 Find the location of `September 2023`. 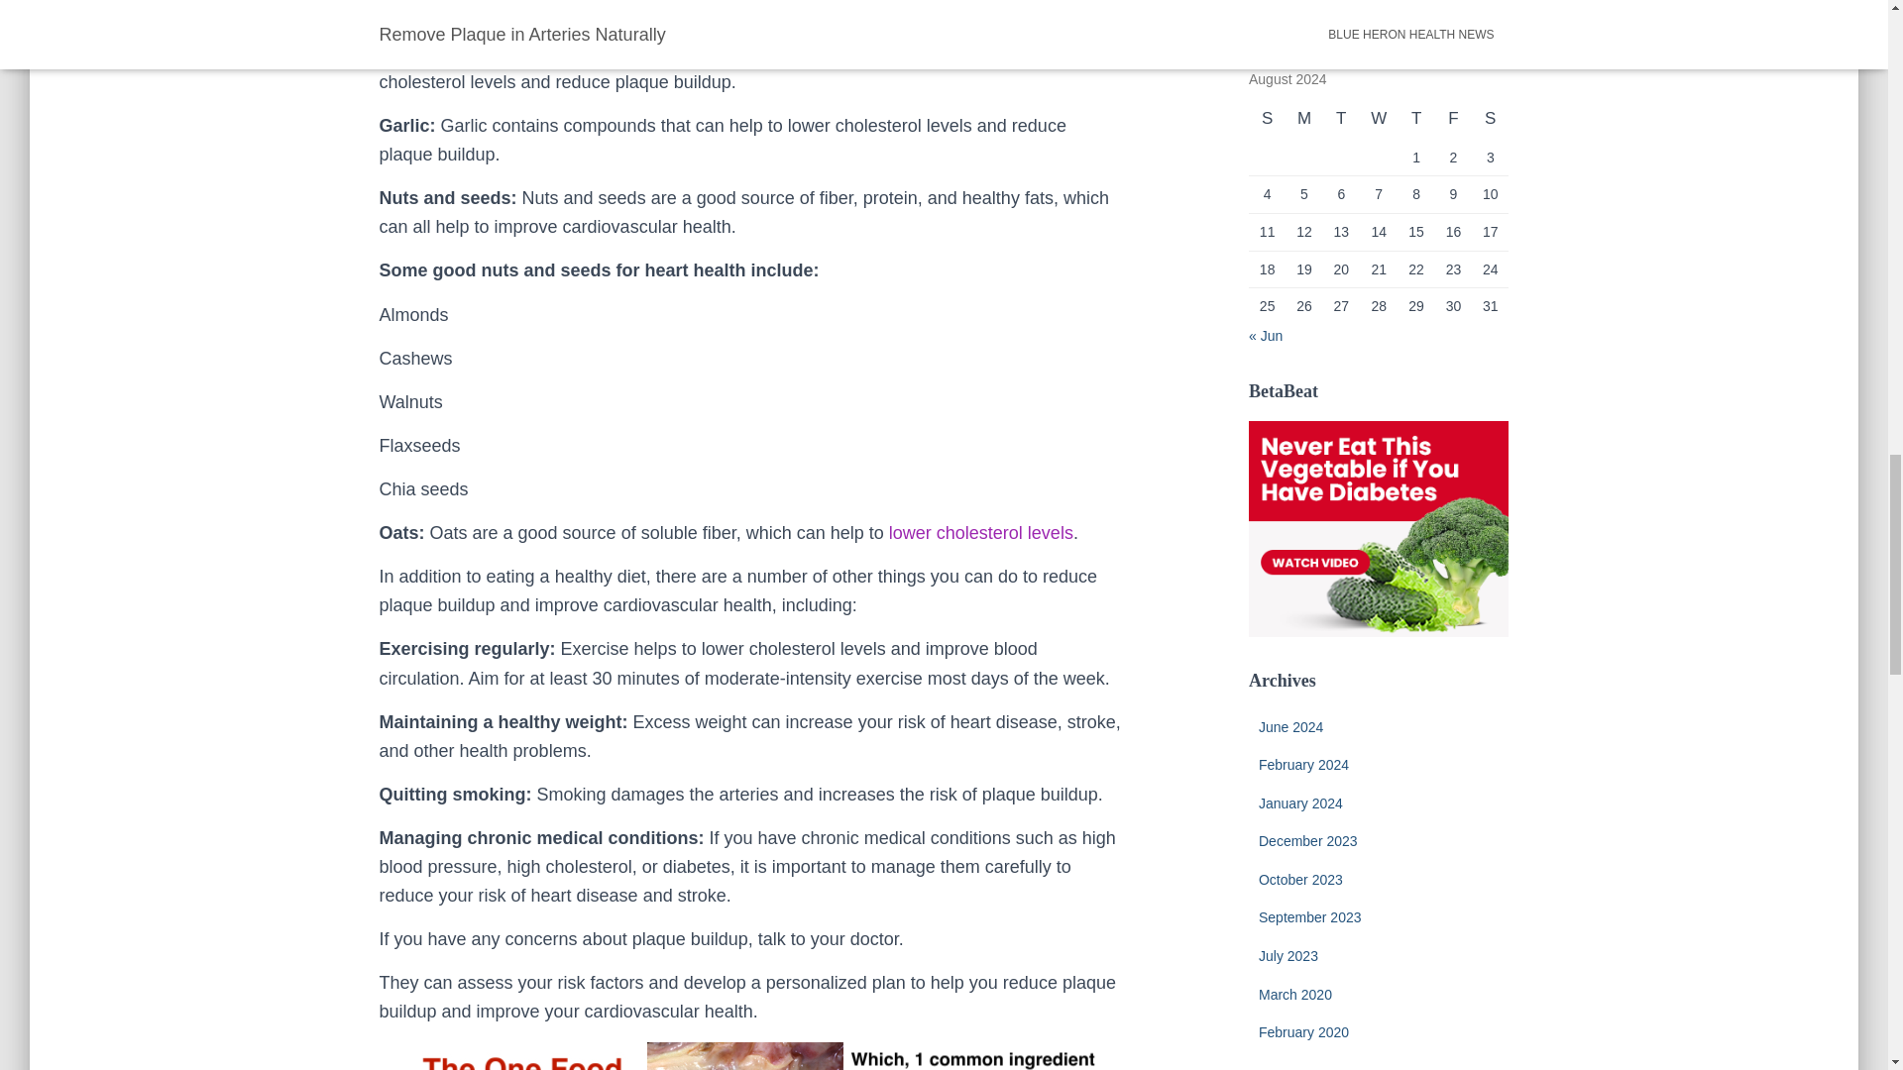

September 2023 is located at coordinates (1310, 917).